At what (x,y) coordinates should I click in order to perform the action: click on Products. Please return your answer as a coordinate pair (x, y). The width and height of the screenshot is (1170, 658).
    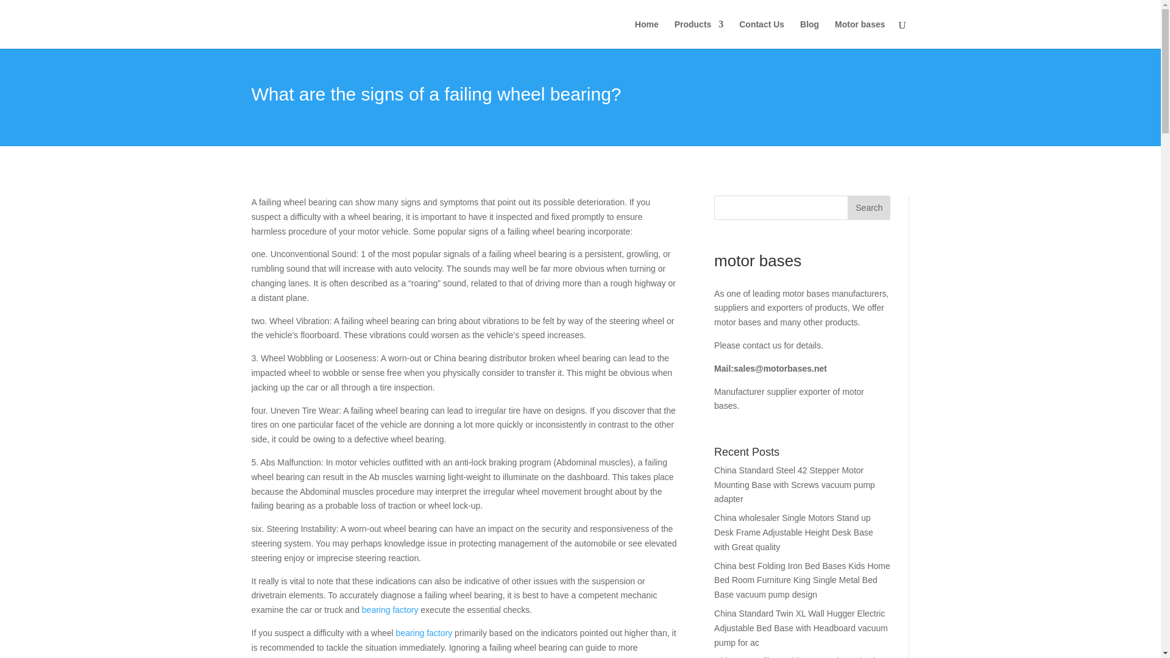
    Looking at the image, I should click on (700, 34).